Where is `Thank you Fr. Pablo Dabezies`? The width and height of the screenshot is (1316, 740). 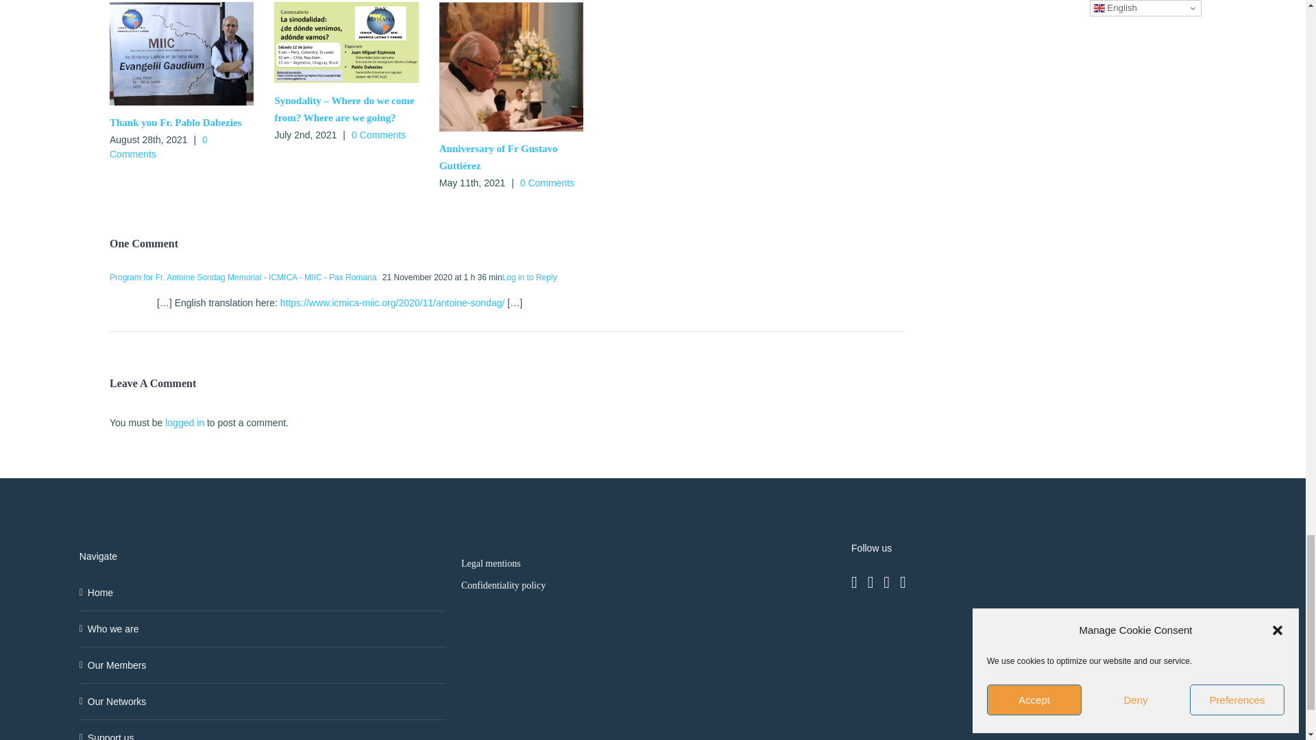
Thank you Fr. Pablo Dabezies is located at coordinates (175, 122).